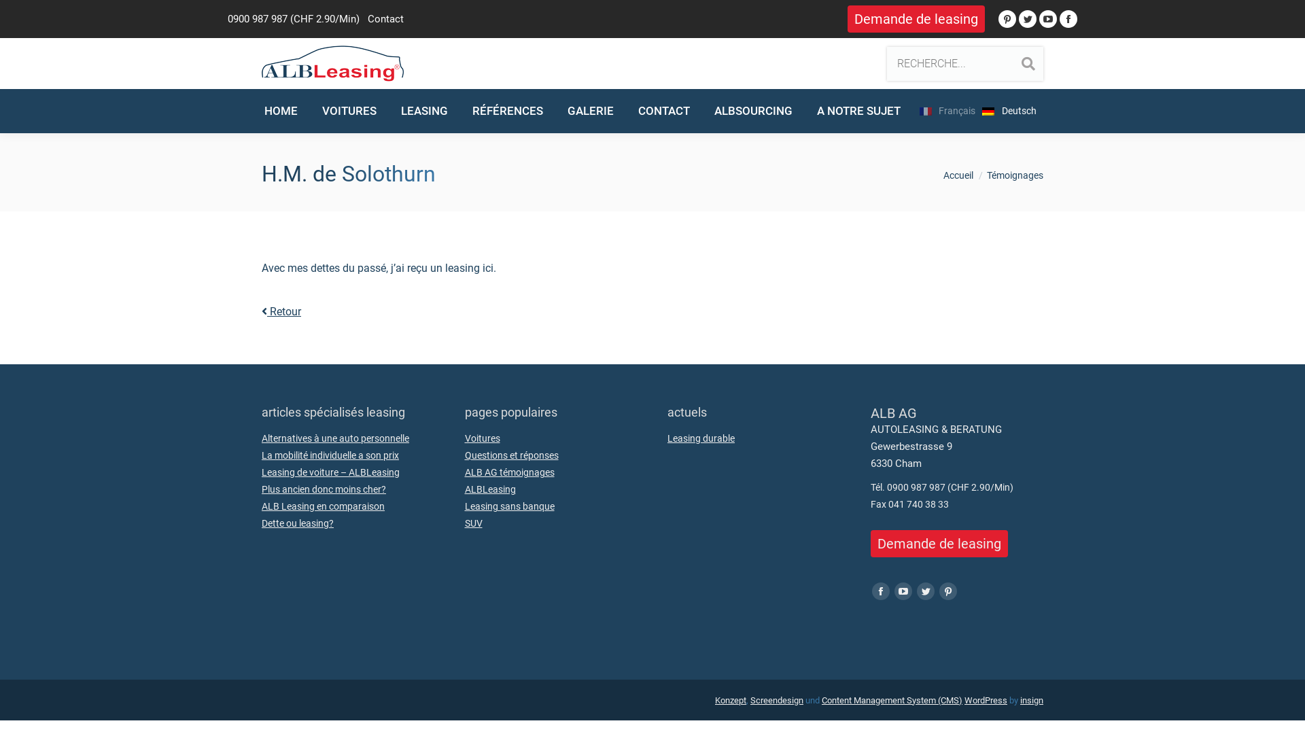  Describe the element at coordinates (986, 700) in the screenshot. I see `WordPress` at that location.